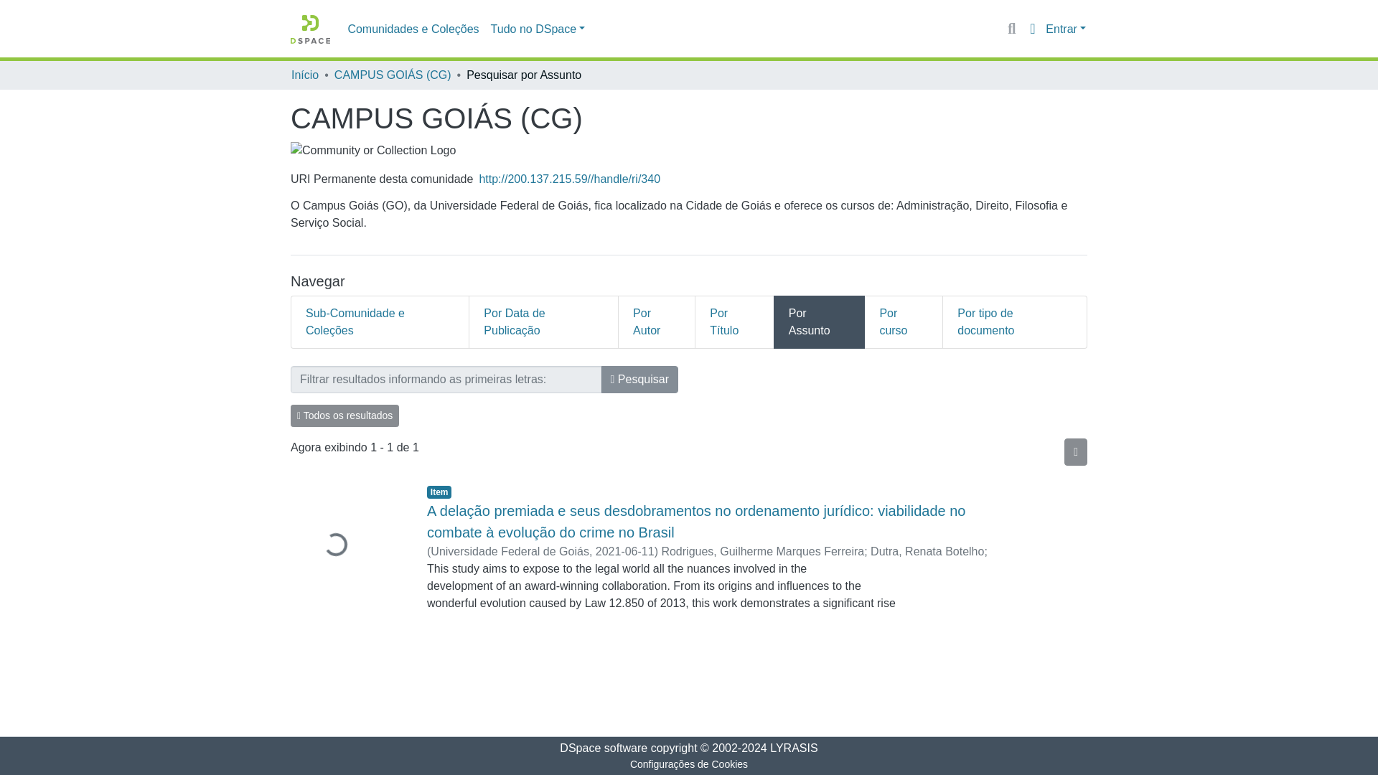  Describe the element at coordinates (1065, 29) in the screenshot. I see `Entrar` at that location.